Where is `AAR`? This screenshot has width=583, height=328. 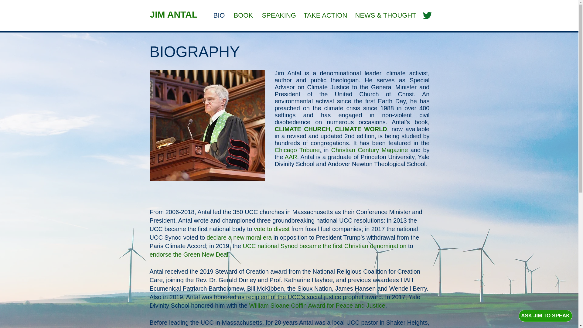 AAR is located at coordinates (290, 157).